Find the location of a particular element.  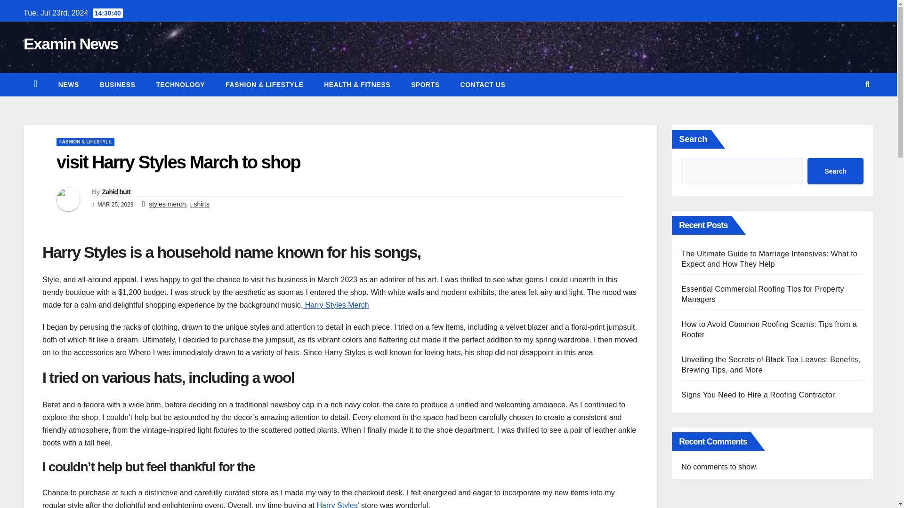

SPORTS is located at coordinates (425, 85).